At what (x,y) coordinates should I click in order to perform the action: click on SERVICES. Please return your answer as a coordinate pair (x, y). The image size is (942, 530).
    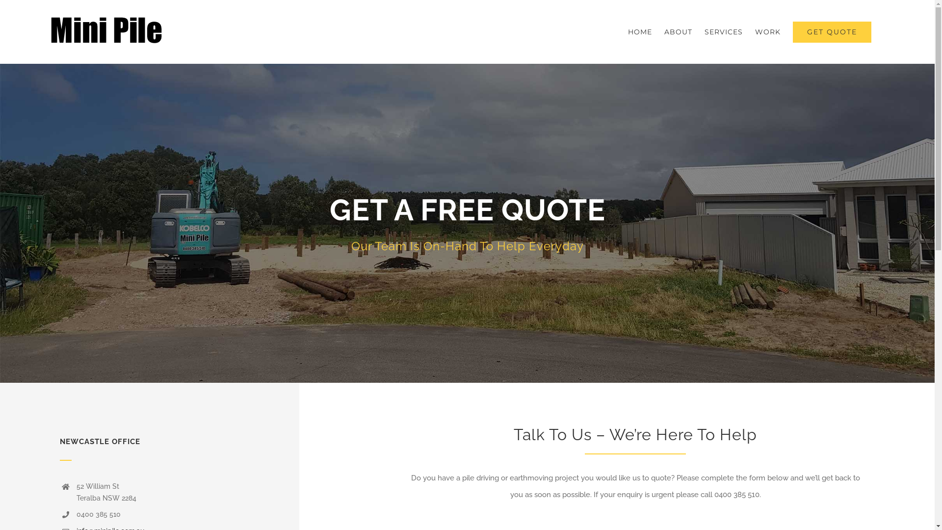
    Looking at the image, I should click on (724, 32).